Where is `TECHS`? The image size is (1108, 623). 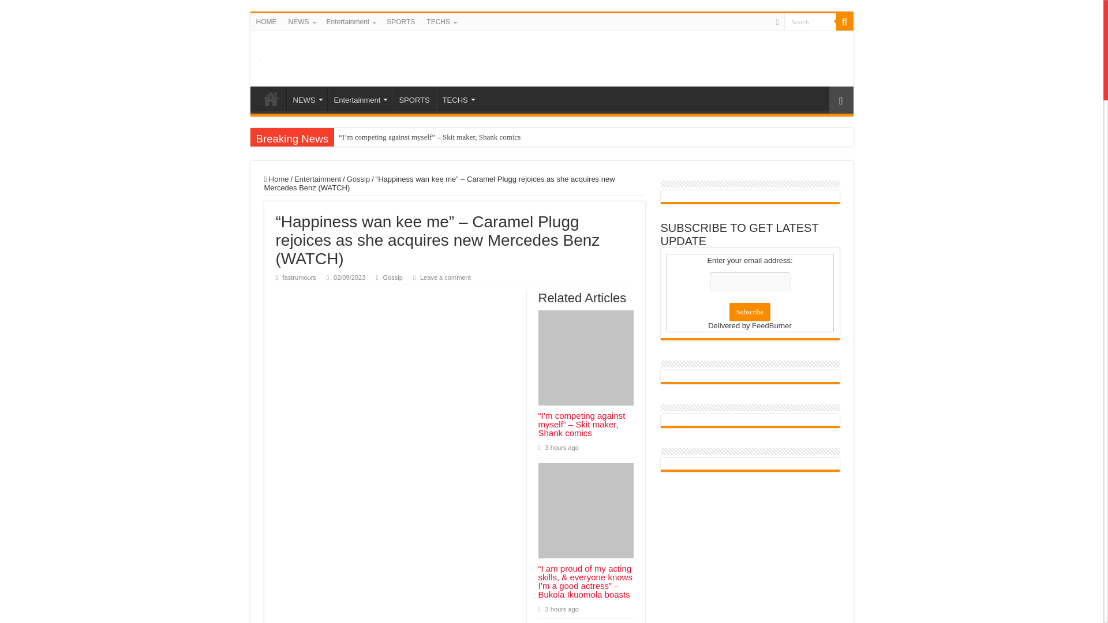
TECHS is located at coordinates (441, 21).